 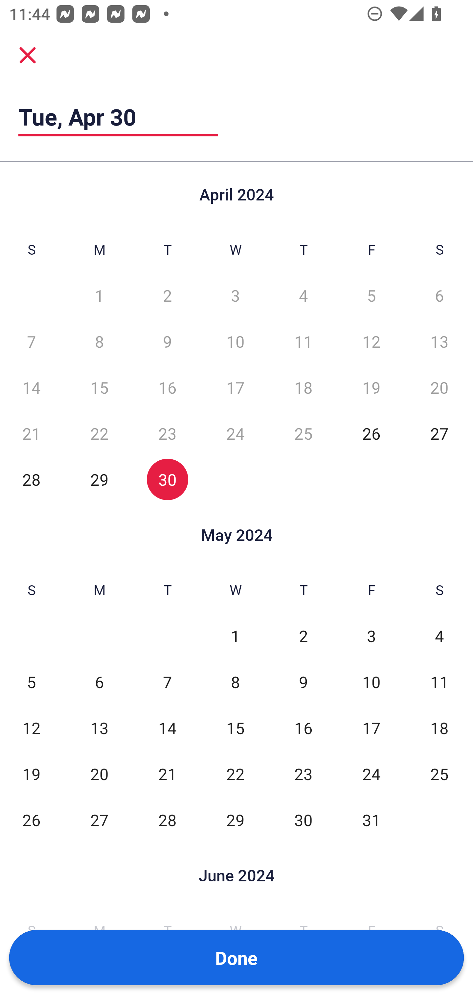 What do you see at coordinates (235, 341) in the screenshot?
I see `10 Wed, Apr 10, Not Selected` at bounding box center [235, 341].